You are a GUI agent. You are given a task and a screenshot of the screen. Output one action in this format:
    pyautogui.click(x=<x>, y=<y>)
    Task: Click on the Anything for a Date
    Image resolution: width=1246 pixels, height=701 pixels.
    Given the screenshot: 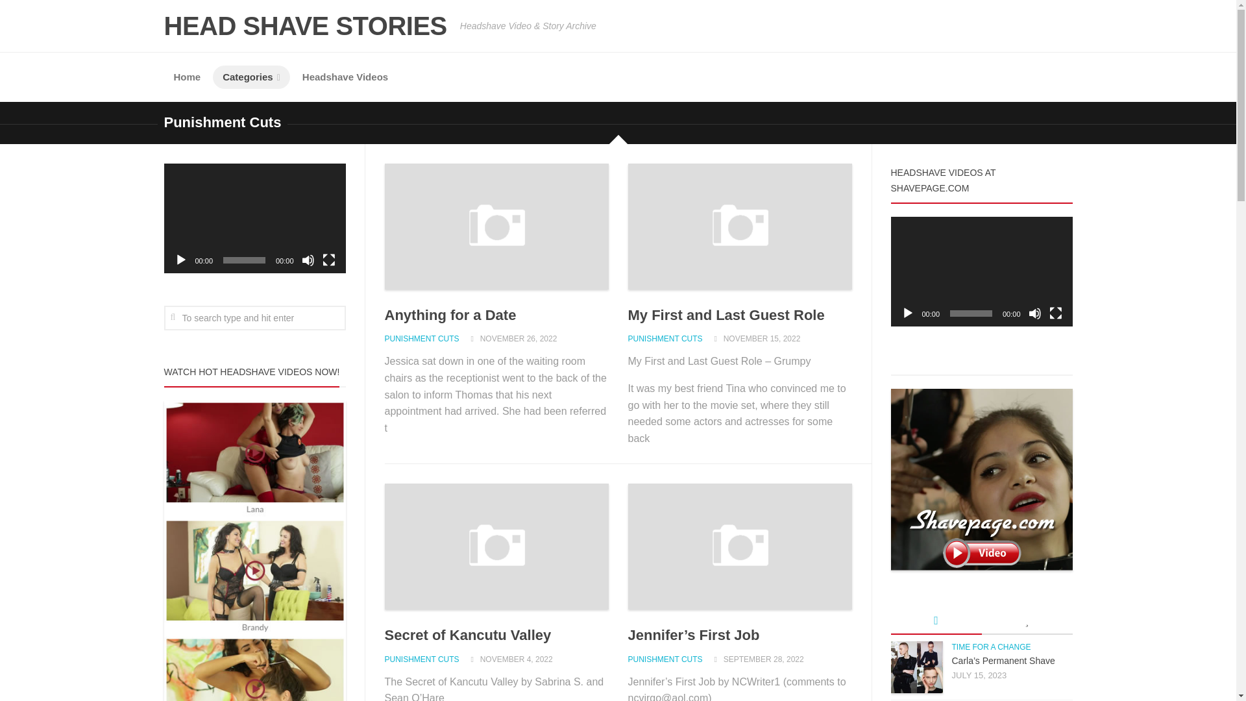 What is the action you would take?
    pyautogui.click(x=449, y=315)
    